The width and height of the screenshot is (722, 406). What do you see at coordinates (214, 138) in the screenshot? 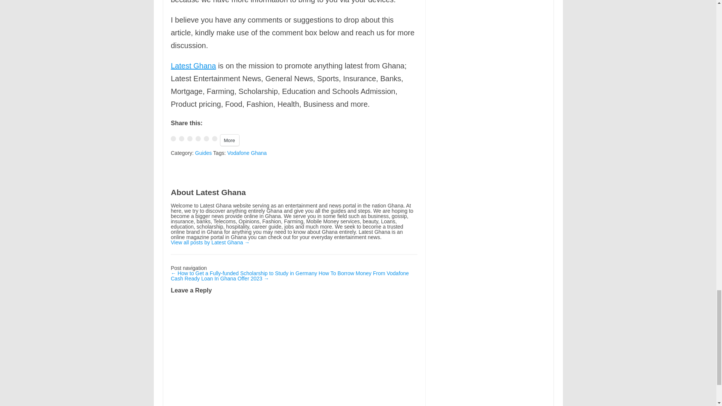
I see `Click to share on Reddit` at bounding box center [214, 138].